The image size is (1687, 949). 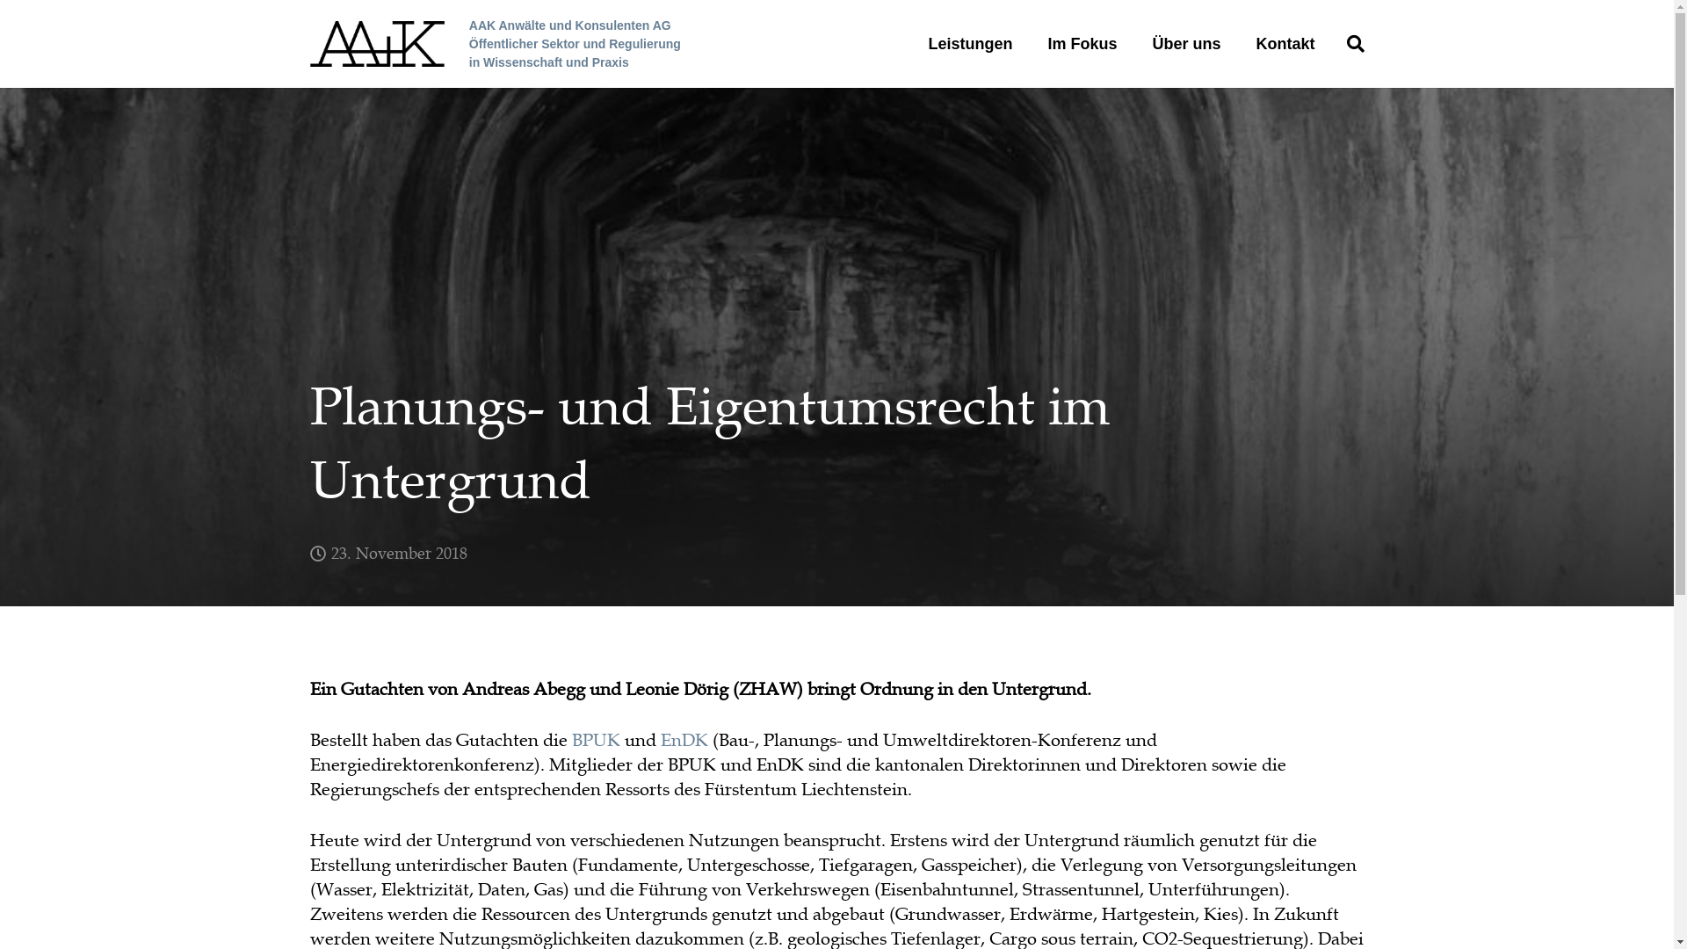 What do you see at coordinates (1356, 44) in the screenshot?
I see `Suchen` at bounding box center [1356, 44].